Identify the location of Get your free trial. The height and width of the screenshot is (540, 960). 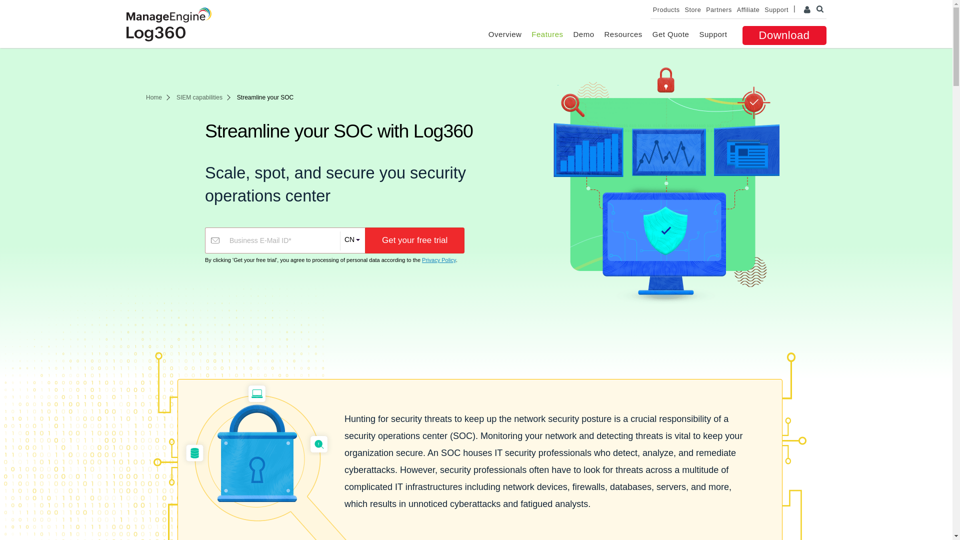
(414, 240).